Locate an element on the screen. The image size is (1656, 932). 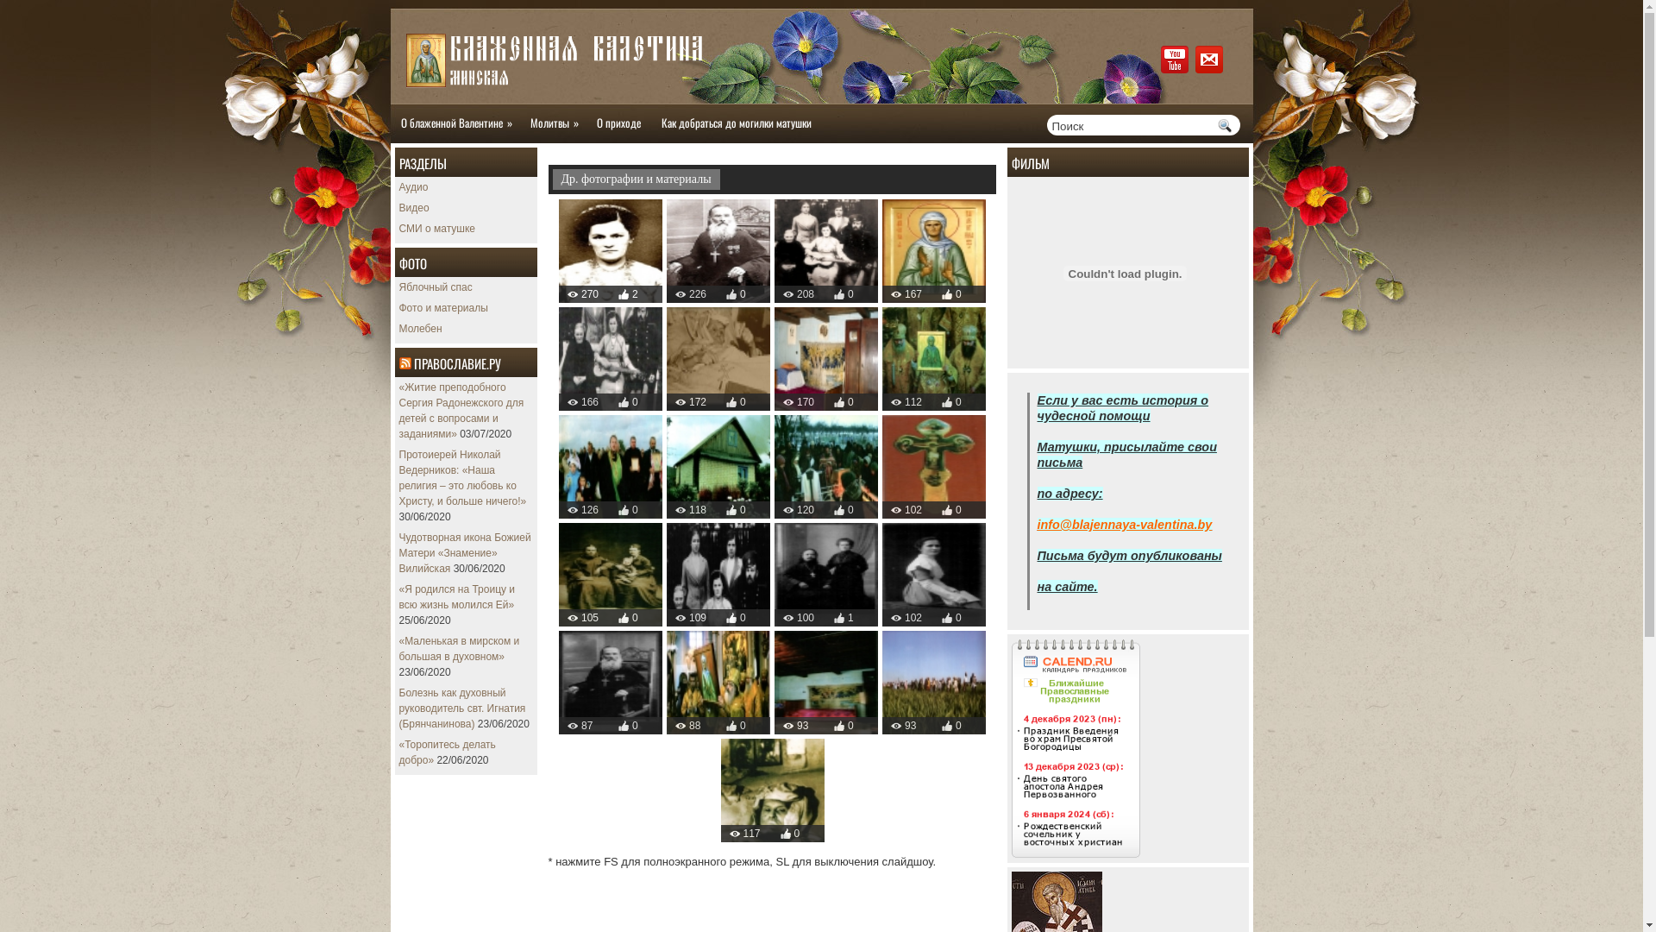
YouTube is located at coordinates (1176, 70).